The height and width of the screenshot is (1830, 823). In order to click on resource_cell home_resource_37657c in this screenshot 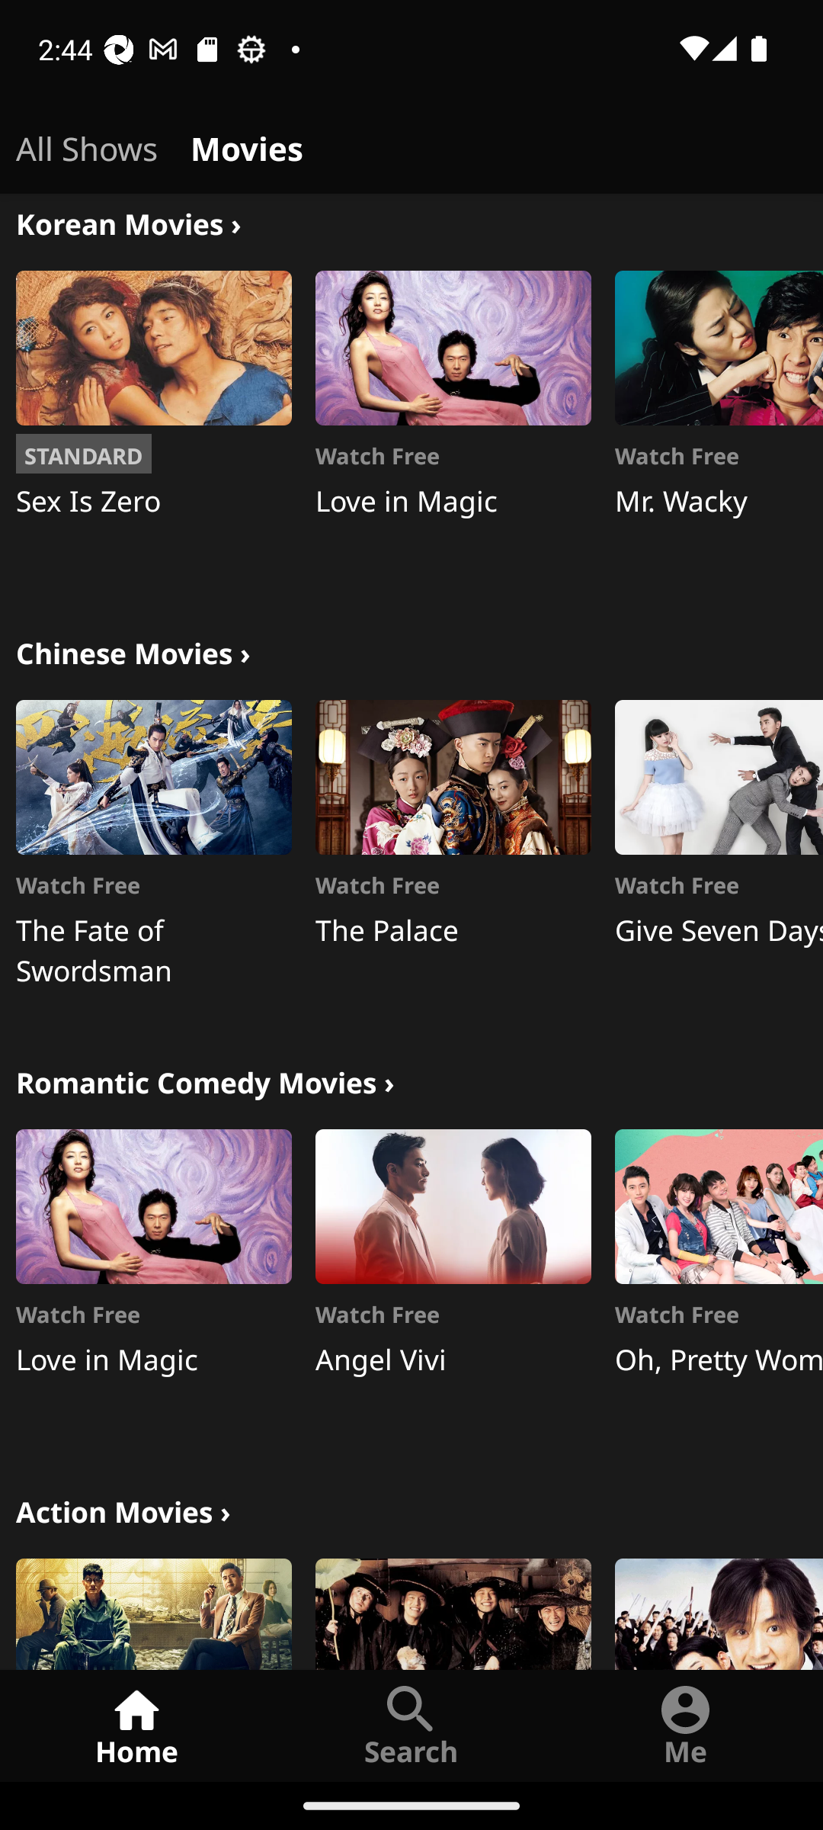, I will do `click(154, 1613)`.